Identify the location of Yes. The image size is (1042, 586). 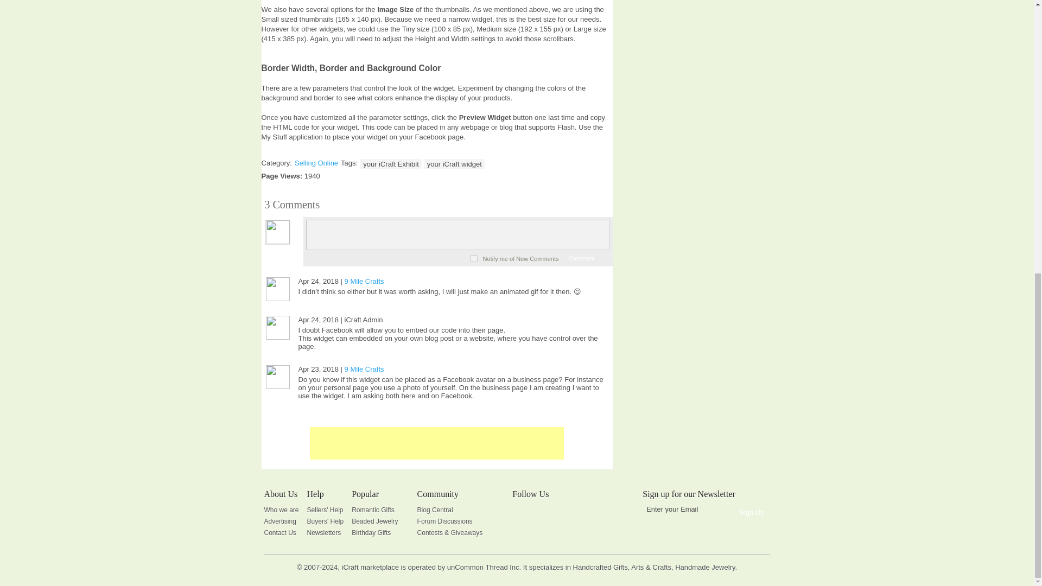
(474, 258).